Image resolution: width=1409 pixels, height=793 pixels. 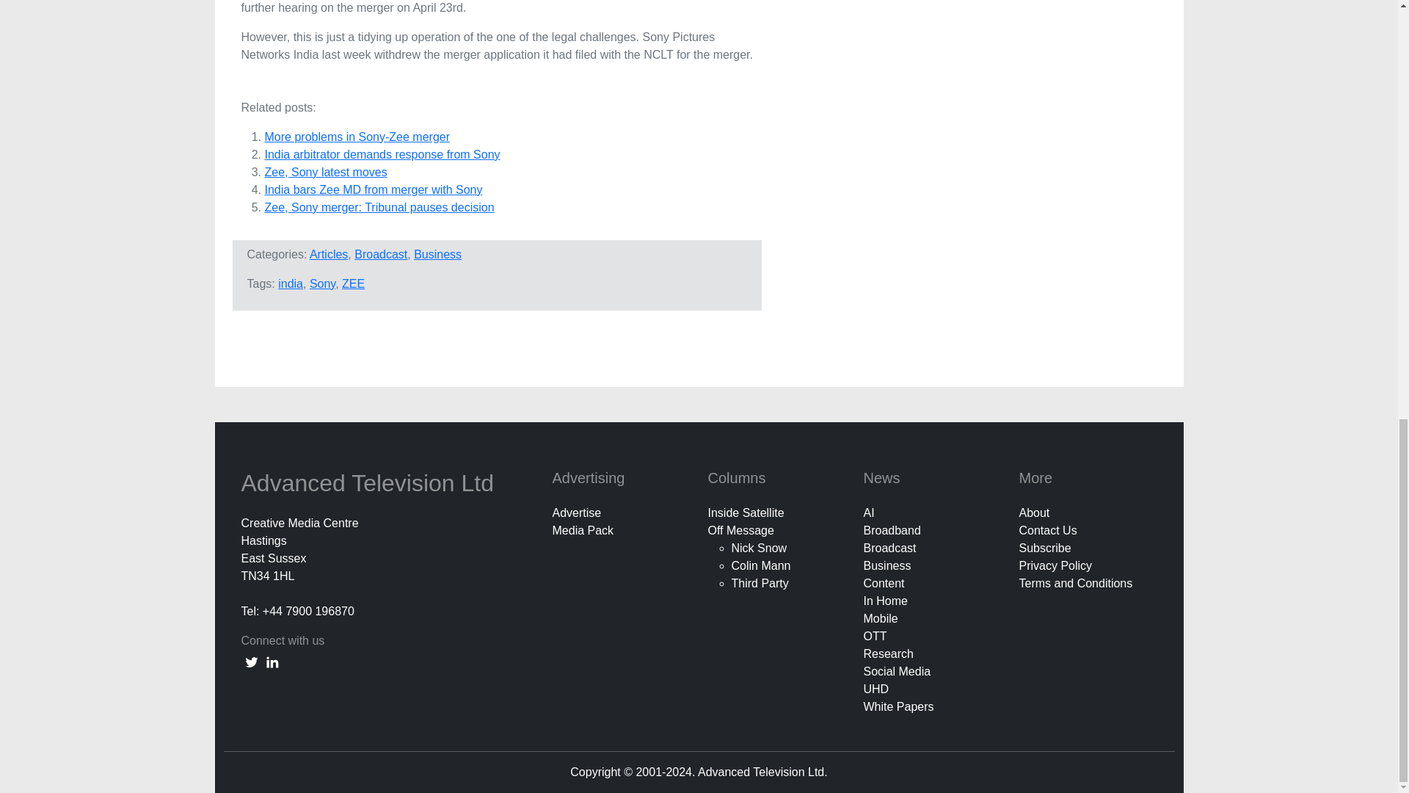 What do you see at coordinates (437, 254) in the screenshot?
I see `Business` at bounding box center [437, 254].